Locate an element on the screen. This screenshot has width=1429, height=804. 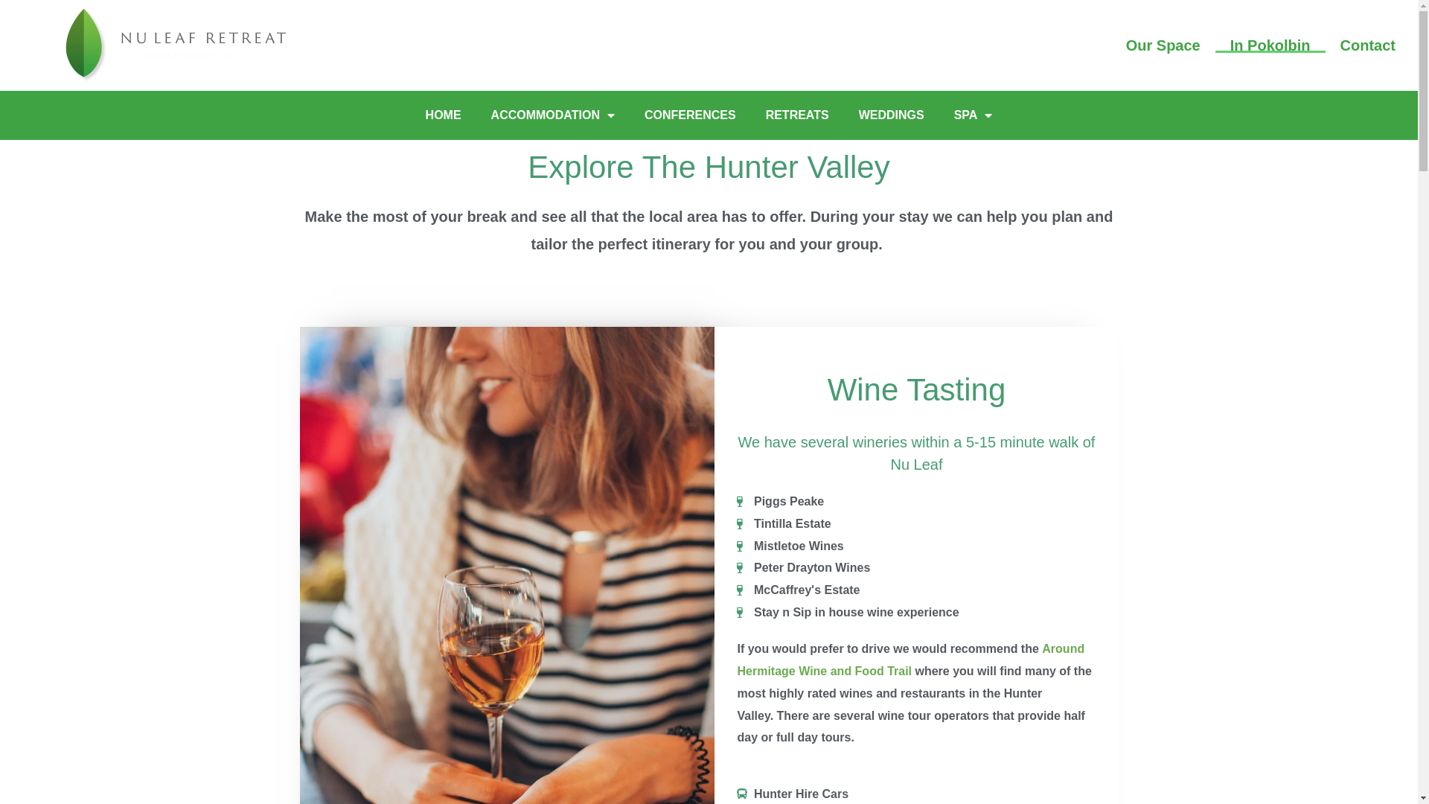
ACCOMMODATION is located at coordinates (553, 115).